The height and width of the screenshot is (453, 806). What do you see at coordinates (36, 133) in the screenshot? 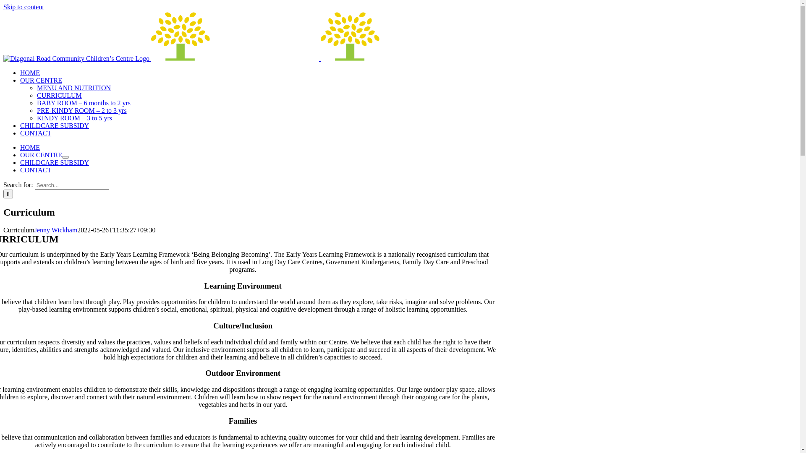
I see `CONTACT` at bounding box center [36, 133].